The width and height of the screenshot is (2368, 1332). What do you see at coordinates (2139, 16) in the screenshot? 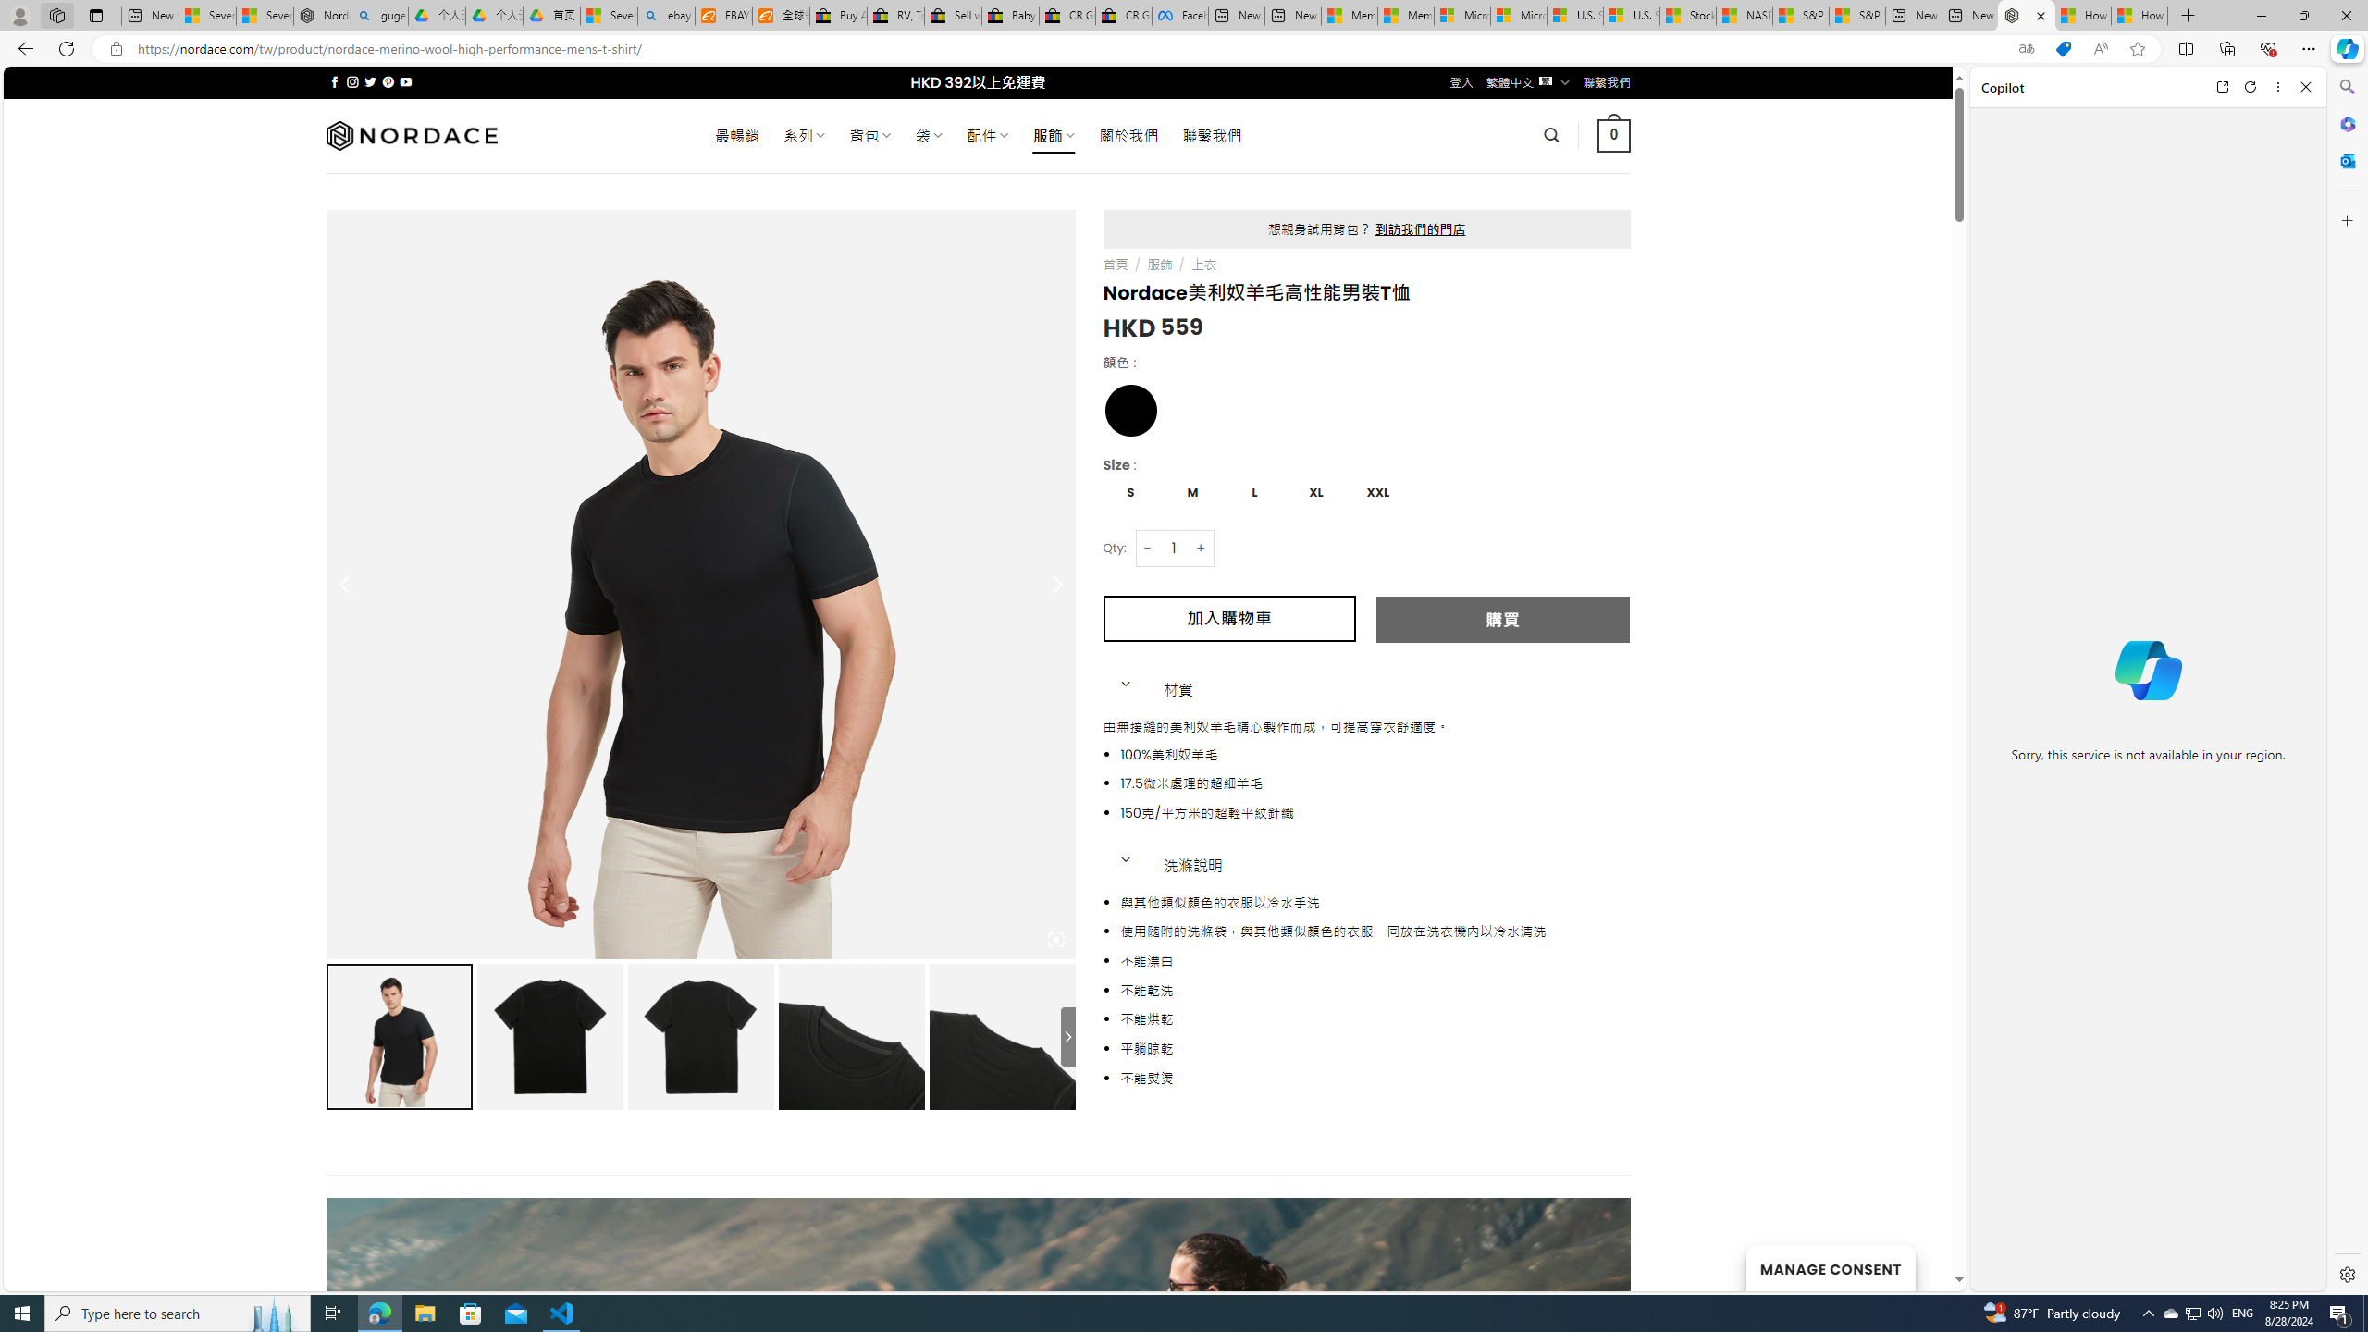
I see `How to Use a Monitor With Your Closed Laptop` at bounding box center [2139, 16].